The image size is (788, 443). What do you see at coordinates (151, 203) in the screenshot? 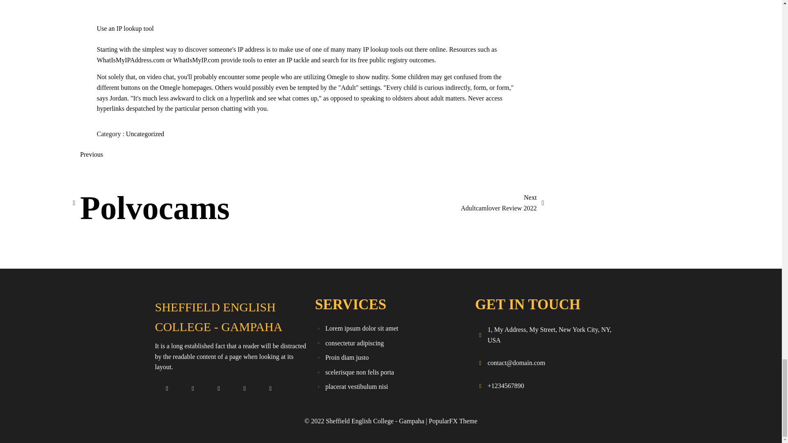
I see `Lorem ipsum dolor sit amet` at bounding box center [151, 203].